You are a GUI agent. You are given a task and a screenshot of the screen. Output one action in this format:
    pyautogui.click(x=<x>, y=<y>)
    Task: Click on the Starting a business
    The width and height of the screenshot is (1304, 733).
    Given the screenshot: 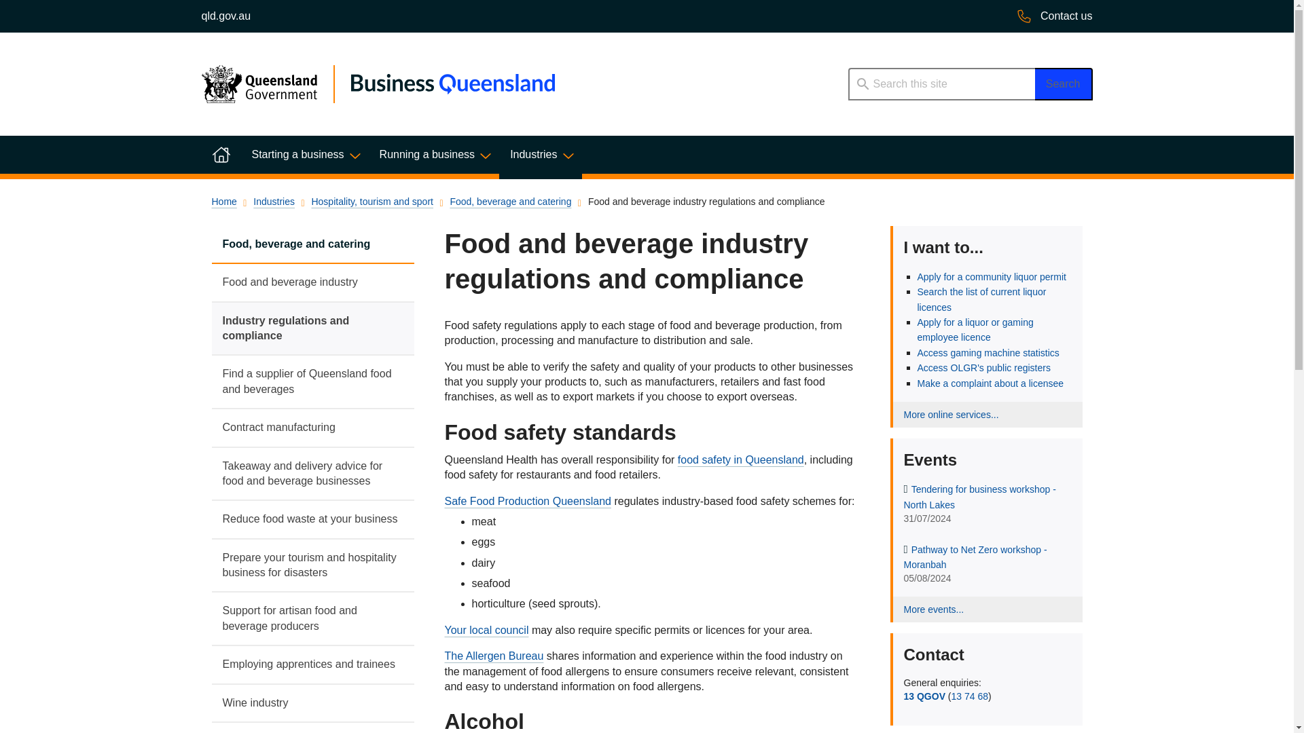 What is the action you would take?
    pyautogui.click(x=304, y=154)
    